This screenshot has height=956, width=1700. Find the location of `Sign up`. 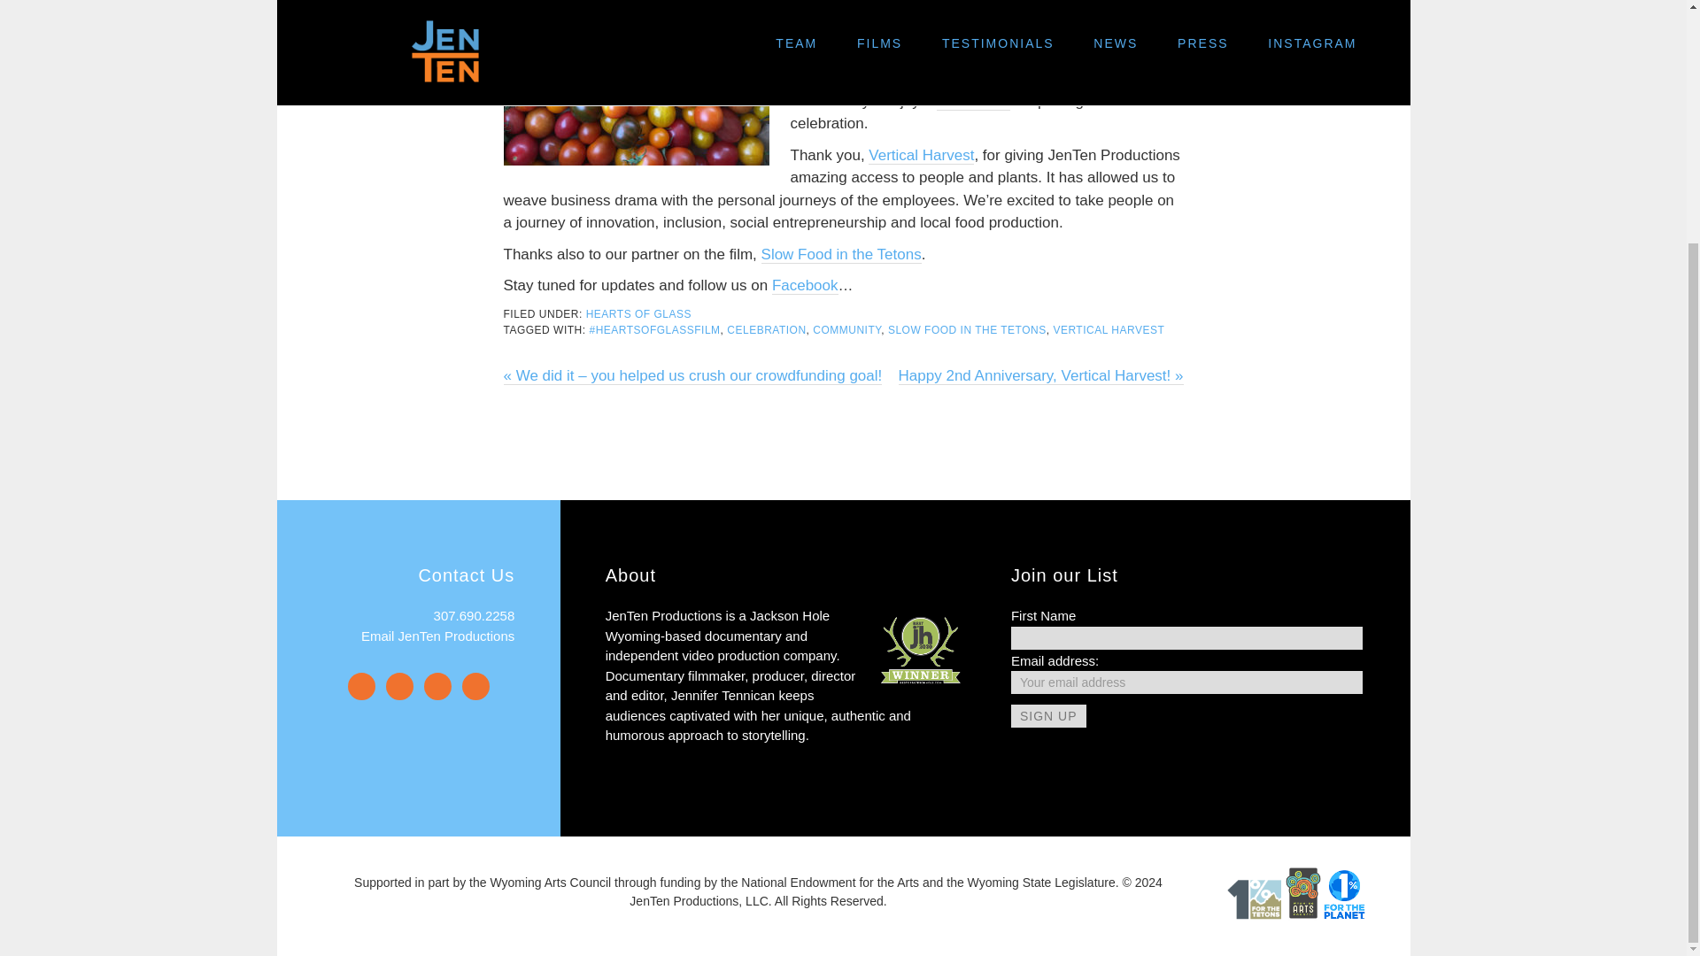

Sign up is located at coordinates (1048, 715).